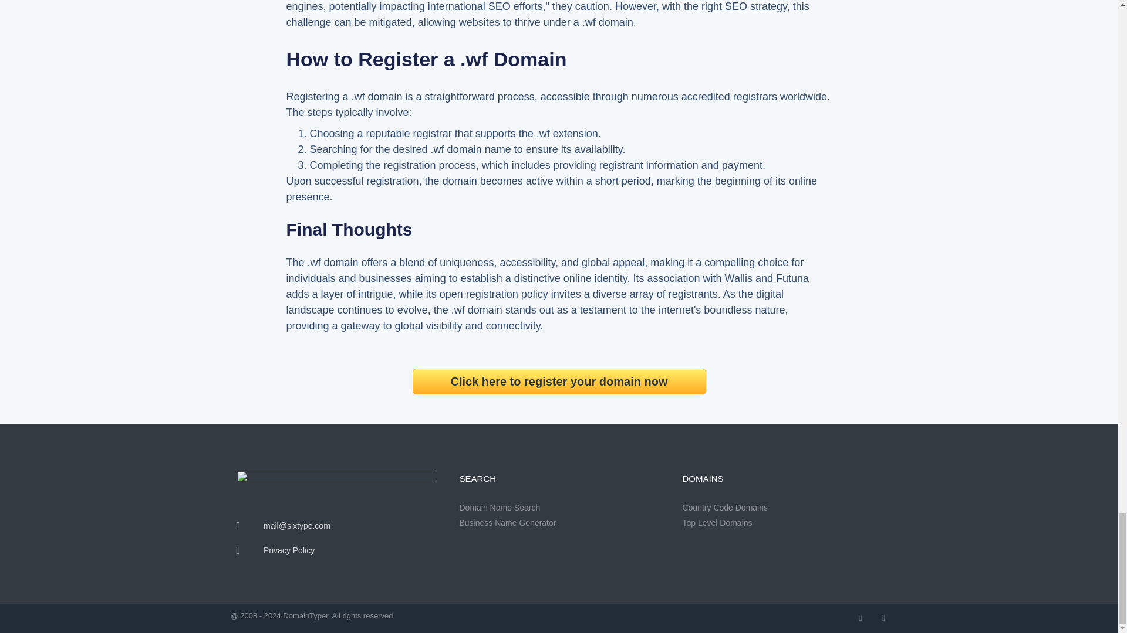 The image size is (1127, 633). What do you see at coordinates (781, 523) in the screenshot?
I see `Top Level Domains` at bounding box center [781, 523].